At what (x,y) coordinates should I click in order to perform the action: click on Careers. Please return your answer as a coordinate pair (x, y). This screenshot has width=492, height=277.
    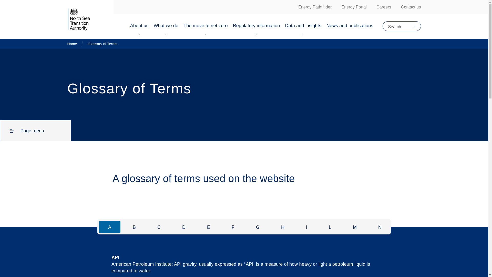
    Looking at the image, I should click on (384, 7).